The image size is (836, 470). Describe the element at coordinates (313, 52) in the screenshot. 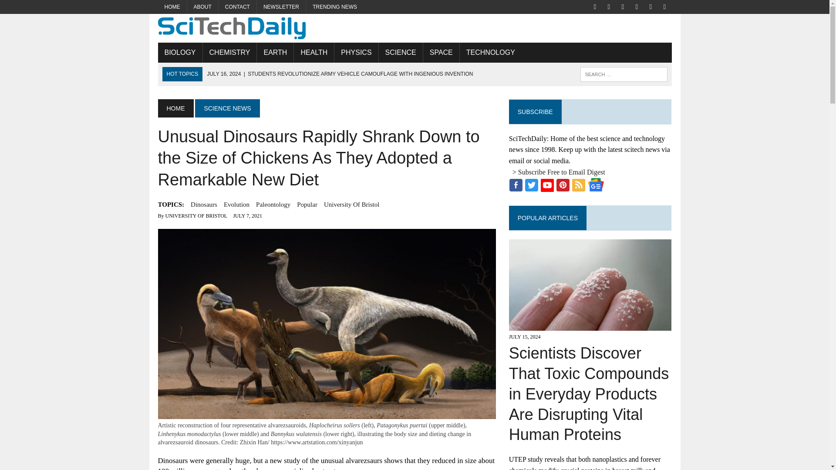

I see `HEALTH` at that location.